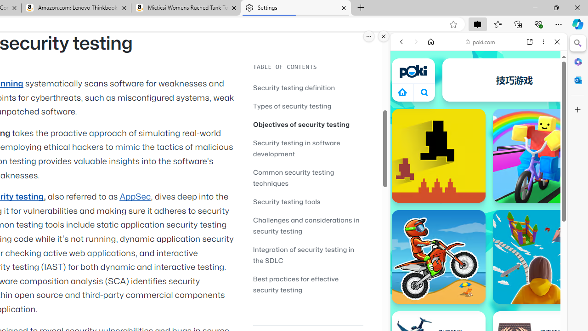 The height and width of the screenshot is (331, 588). Describe the element at coordinates (297, 148) in the screenshot. I see `Security testing in software development` at that location.